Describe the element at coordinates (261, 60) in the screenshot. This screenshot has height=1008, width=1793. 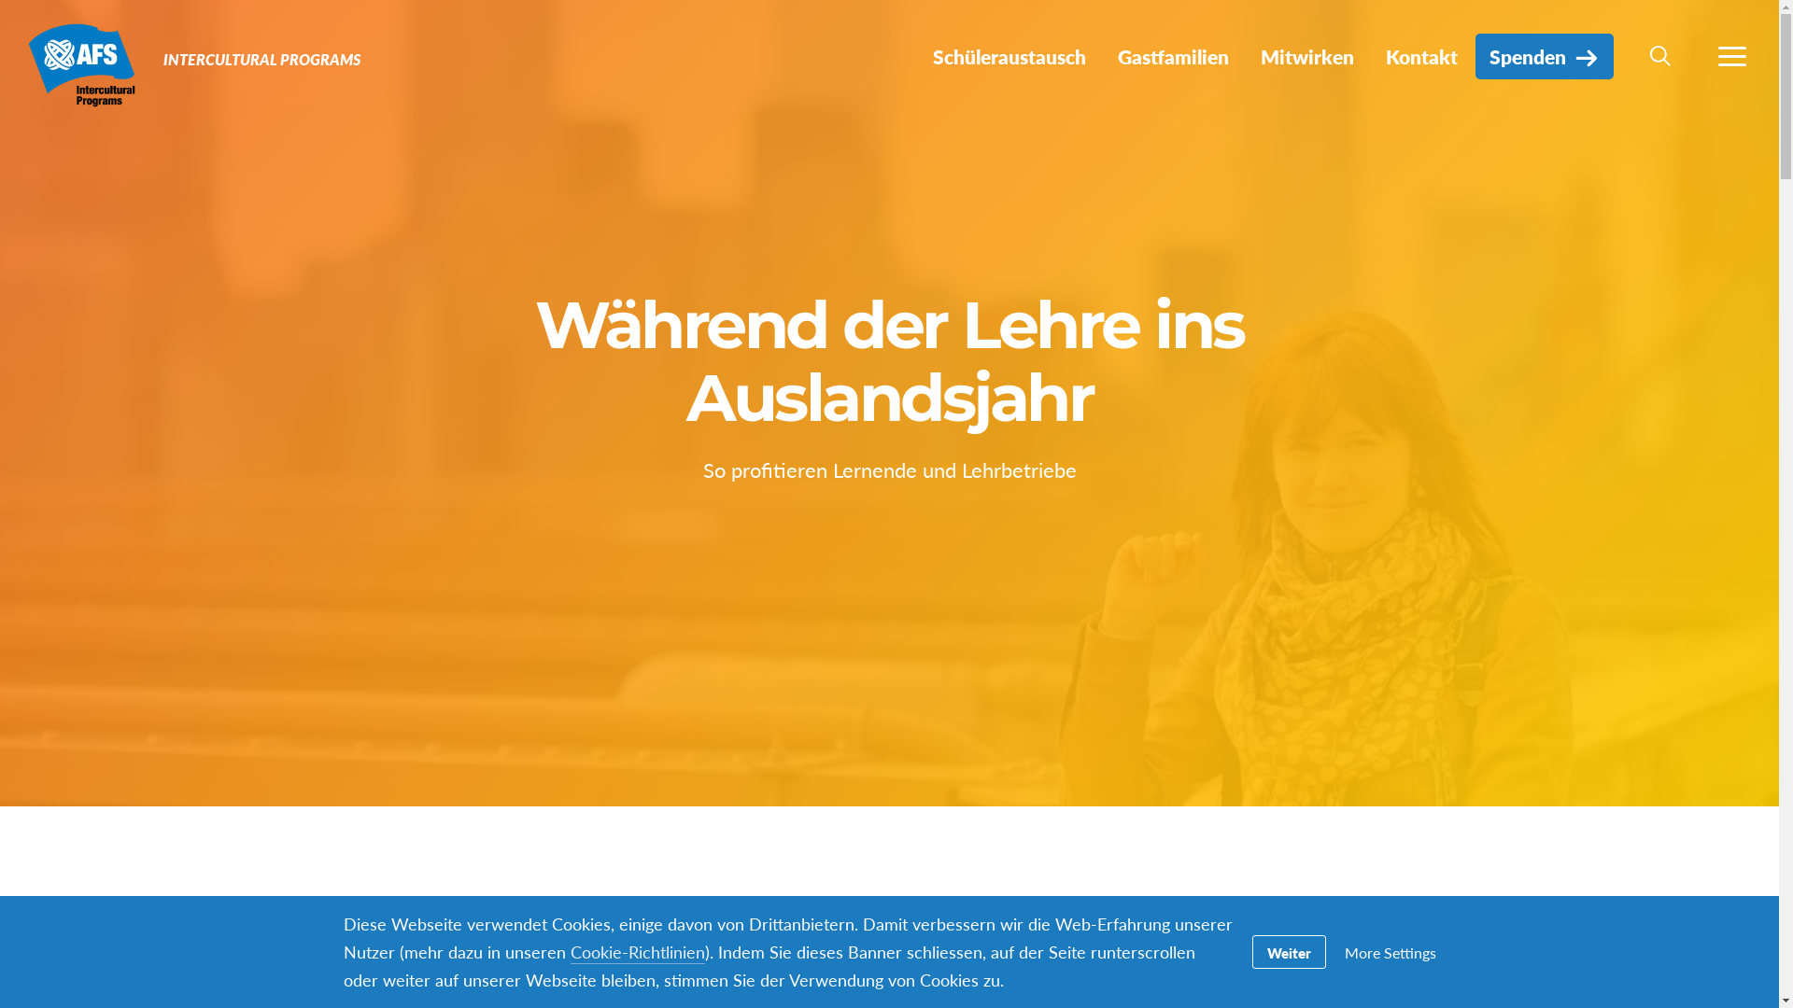
I see `INTERCULTURAL PROGRAMS` at that location.